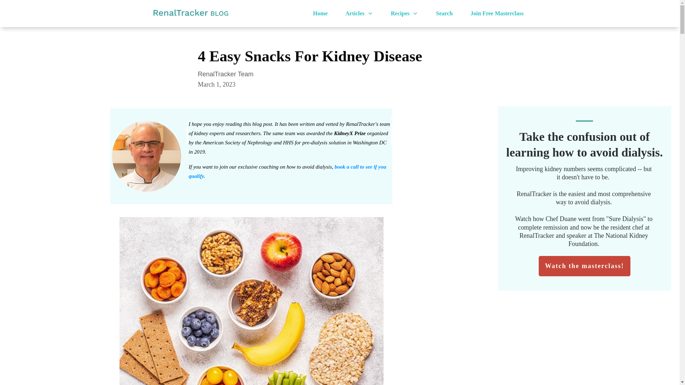 The width and height of the screenshot is (685, 385). What do you see at coordinates (288, 171) in the screenshot?
I see `book a call to see if you qualify.` at bounding box center [288, 171].